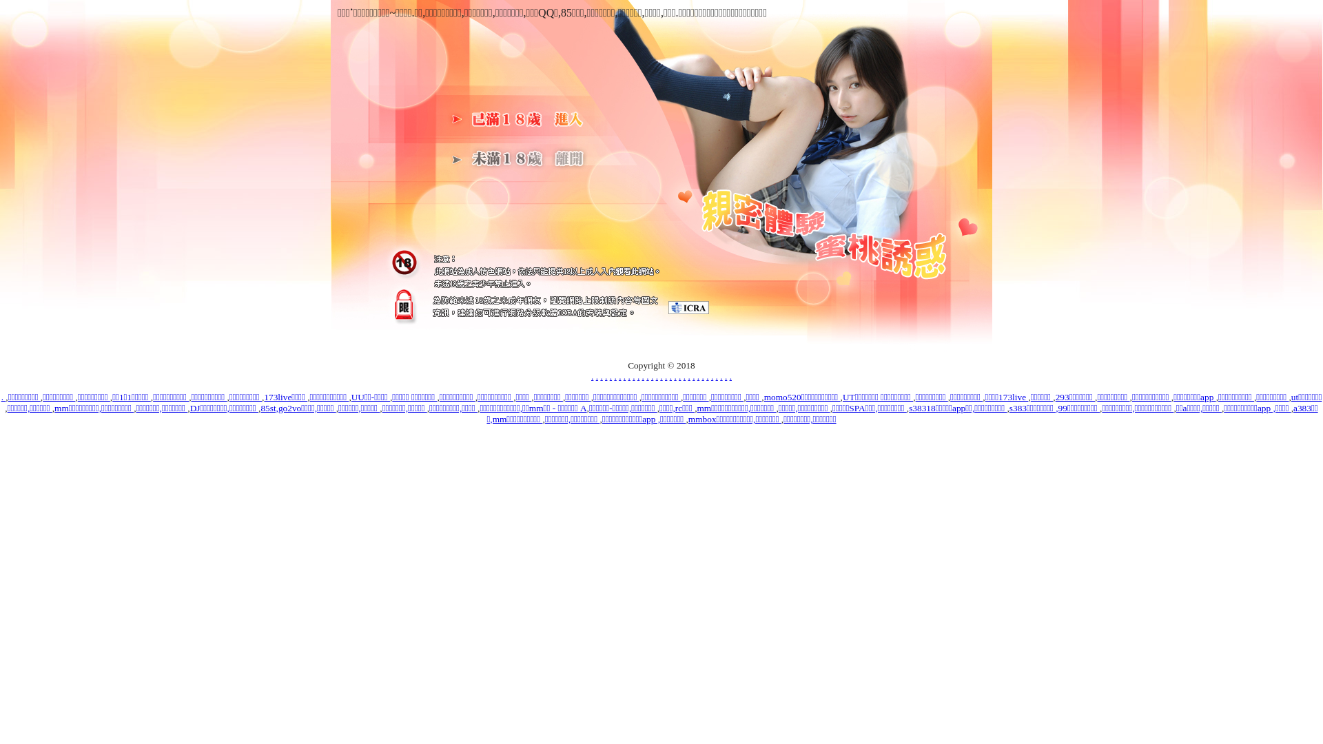 The width and height of the screenshot is (1323, 744). What do you see at coordinates (693, 376) in the screenshot?
I see `.` at bounding box center [693, 376].